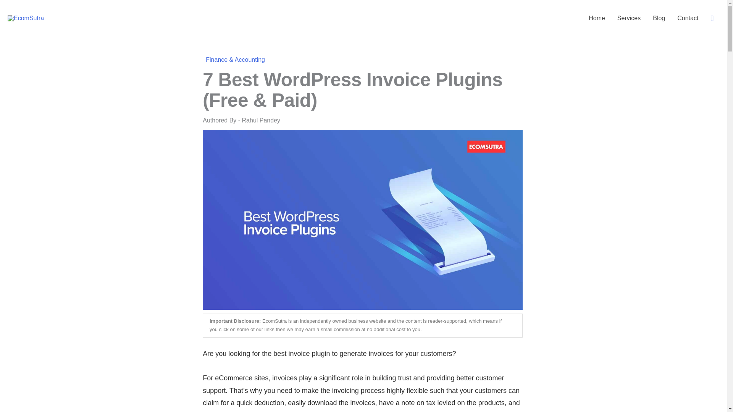 The width and height of the screenshot is (733, 412). What do you see at coordinates (629, 18) in the screenshot?
I see `Services` at bounding box center [629, 18].